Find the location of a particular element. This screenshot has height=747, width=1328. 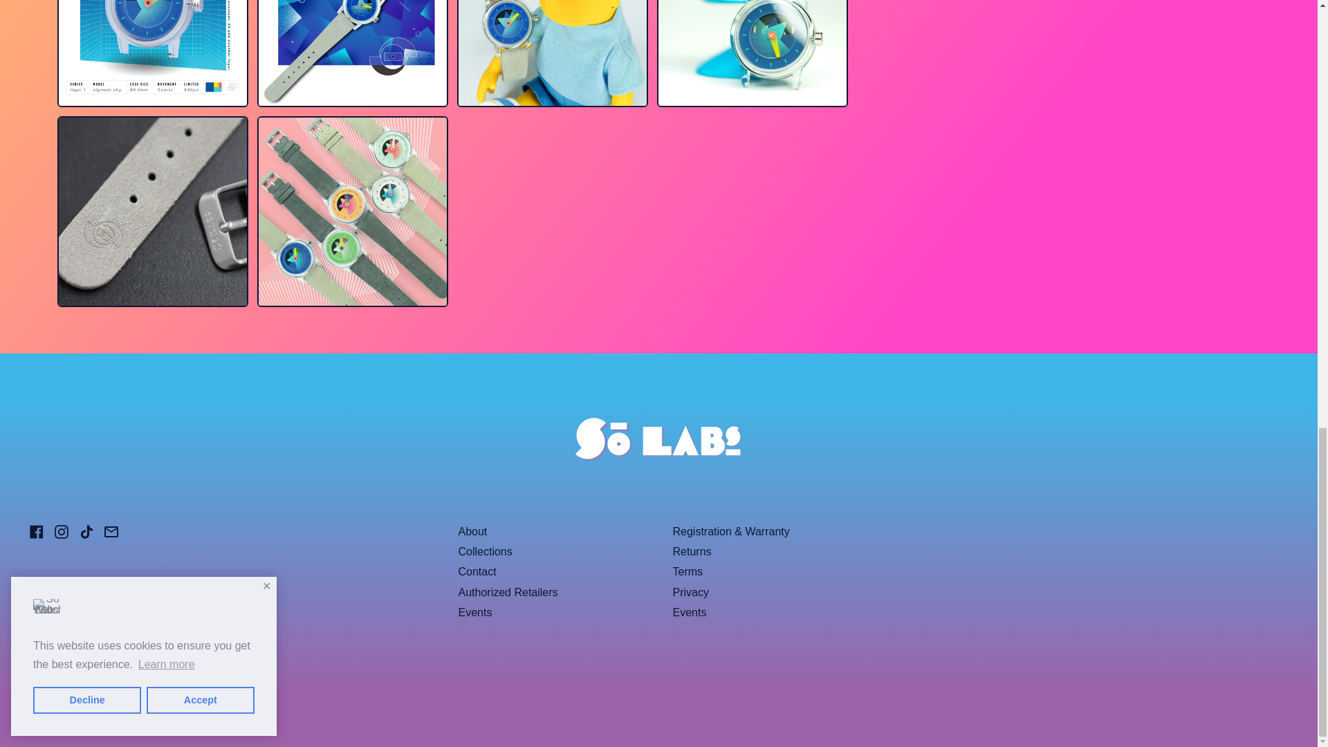

Email is located at coordinates (111, 534).